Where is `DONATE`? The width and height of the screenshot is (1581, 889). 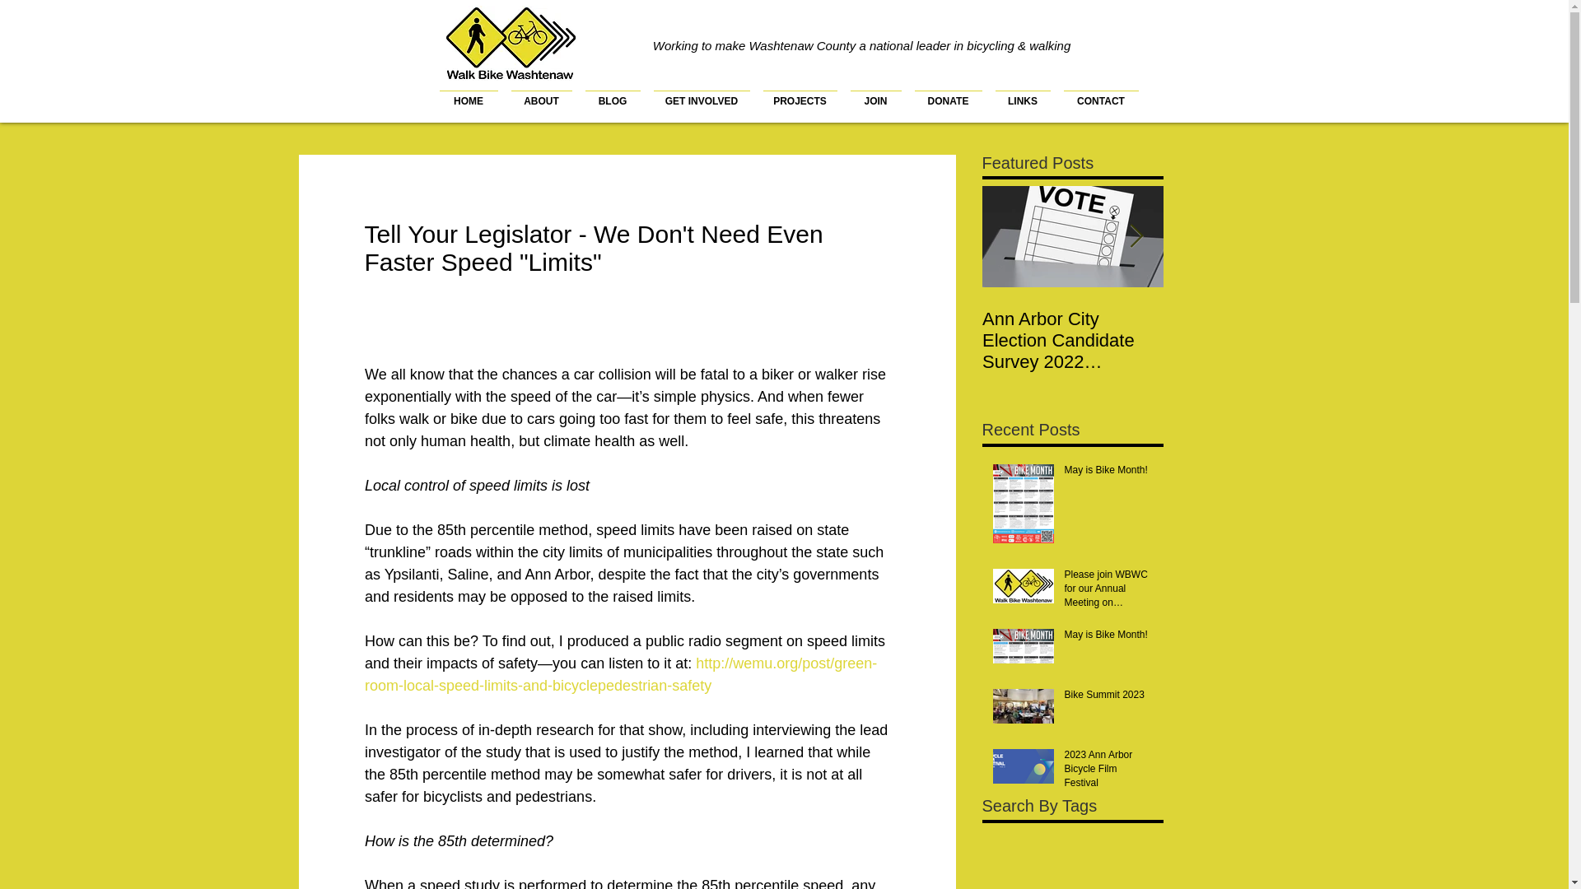 DONATE is located at coordinates (948, 94).